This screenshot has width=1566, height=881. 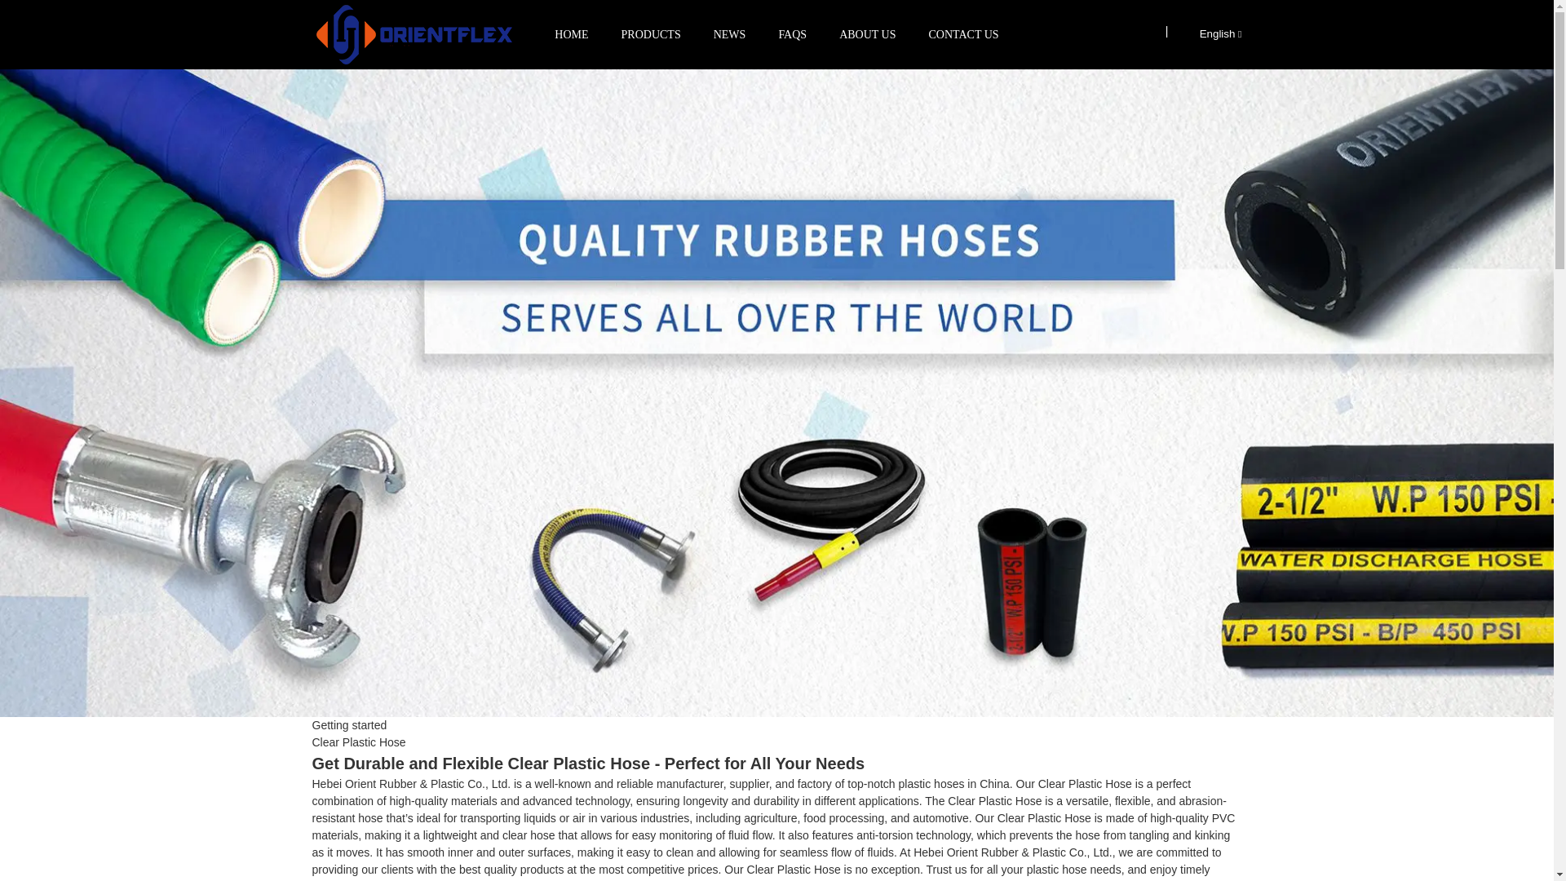 What do you see at coordinates (867, 34) in the screenshot?
I see `ABOUT US` at bounding box center [867, 34].